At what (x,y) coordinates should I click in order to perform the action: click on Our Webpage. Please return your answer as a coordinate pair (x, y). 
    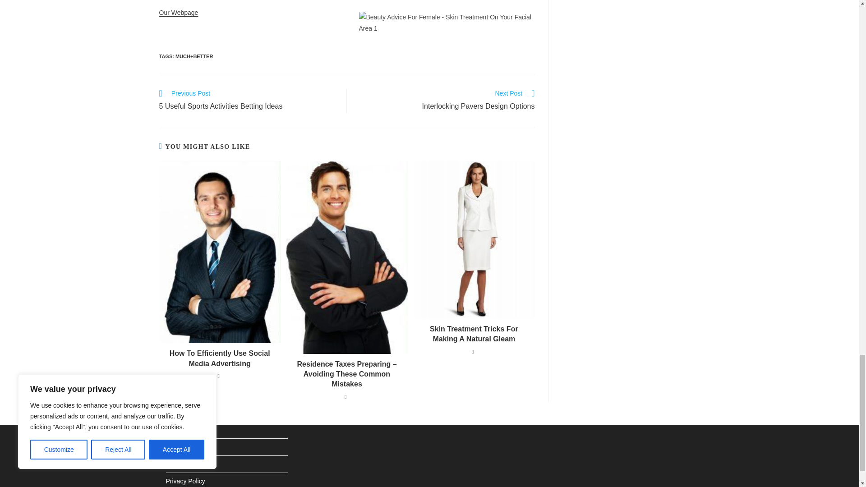
    Looking at the image, I should click on (446, 101).